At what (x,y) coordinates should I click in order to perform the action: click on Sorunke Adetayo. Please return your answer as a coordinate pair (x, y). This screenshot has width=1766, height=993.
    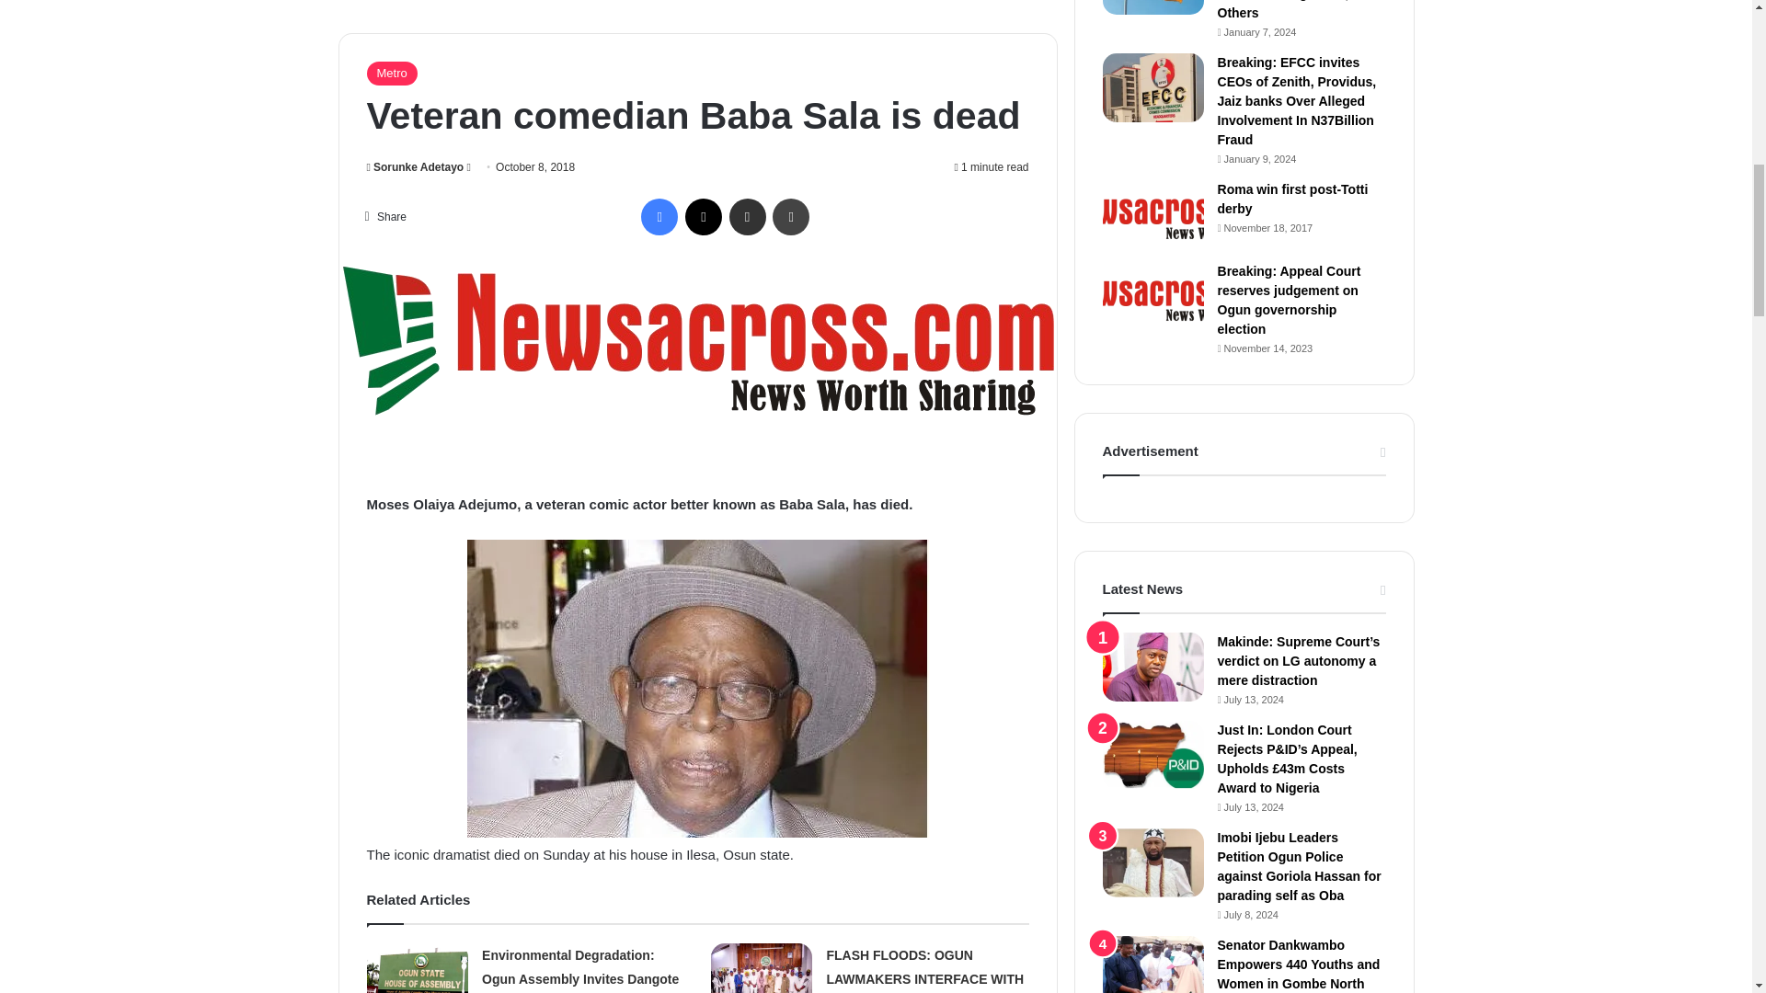
    Looking at the image, I should click on (414, 167).